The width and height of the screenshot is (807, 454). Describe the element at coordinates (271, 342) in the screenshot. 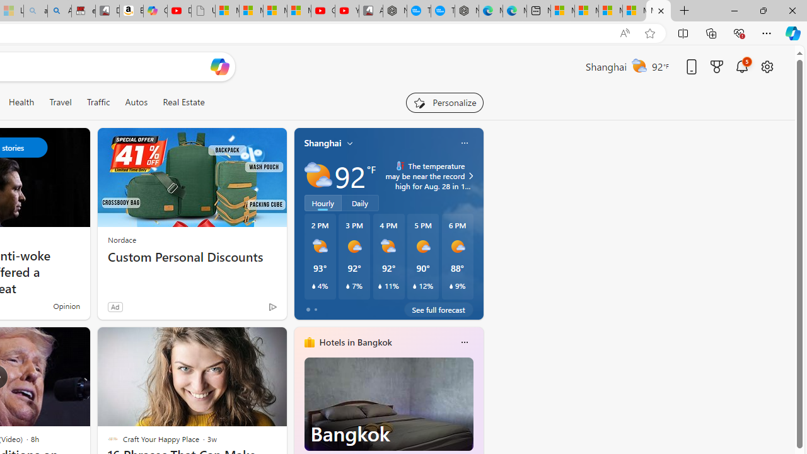

I see `See more` at that location.